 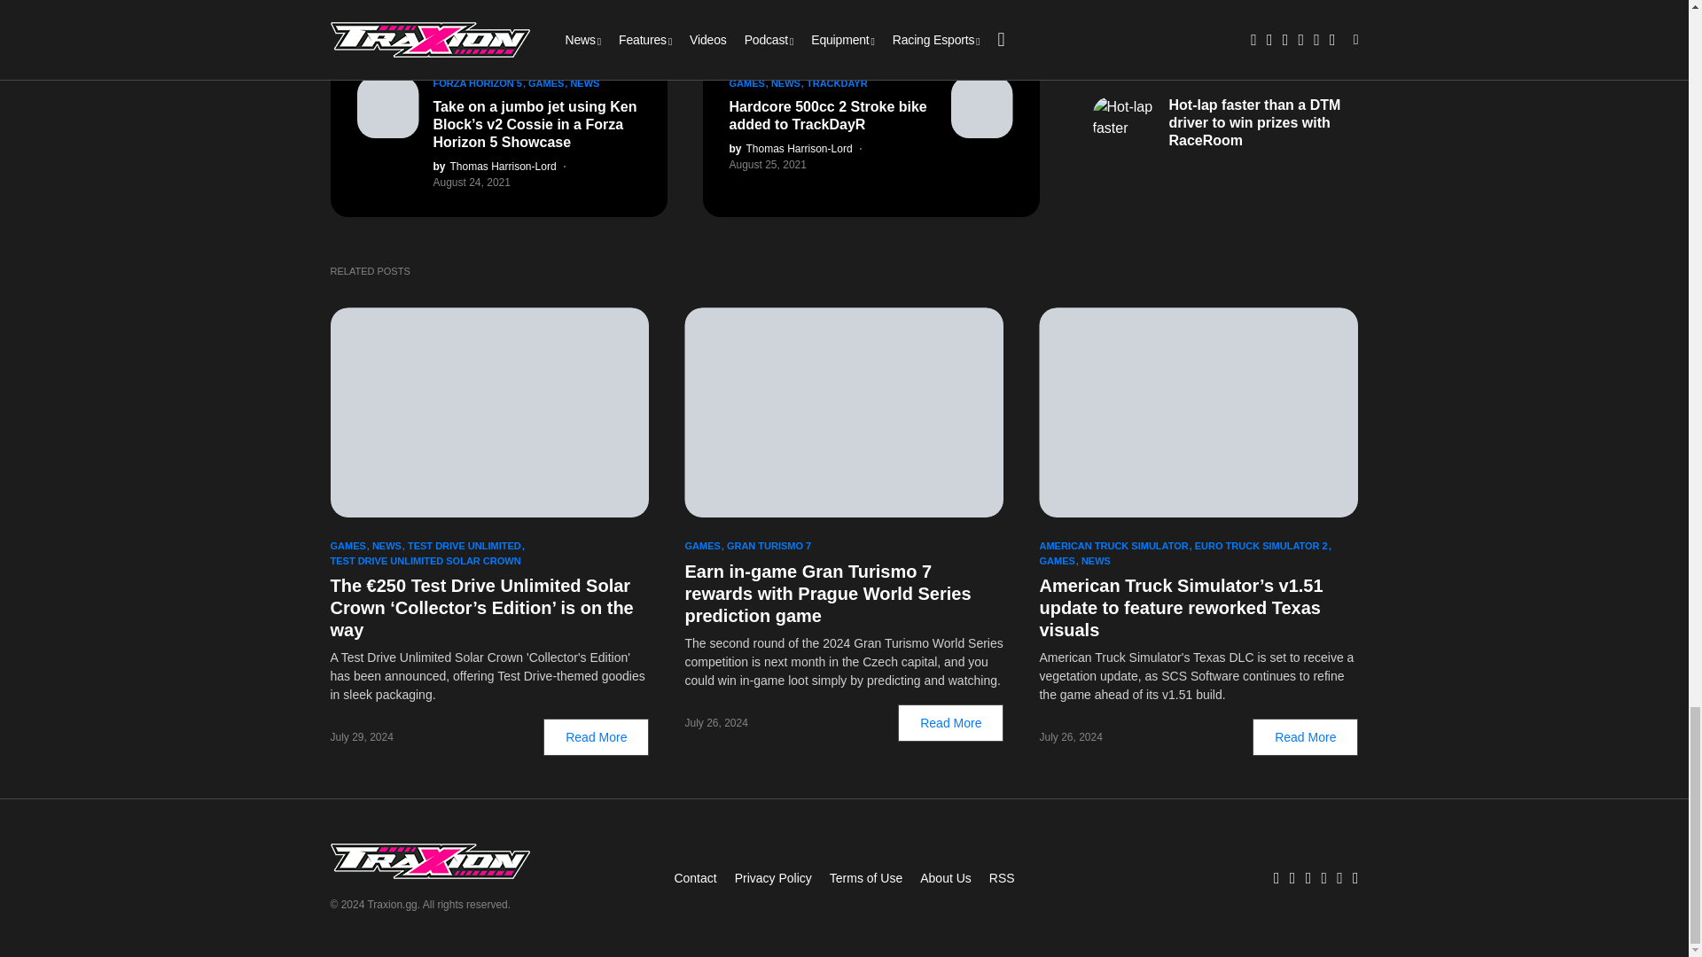 What do you see at coordinates (494, 167) in the screenshot?
I see `View all posts by Thomas Harrison-Lord` at bounding box center [494, 167].